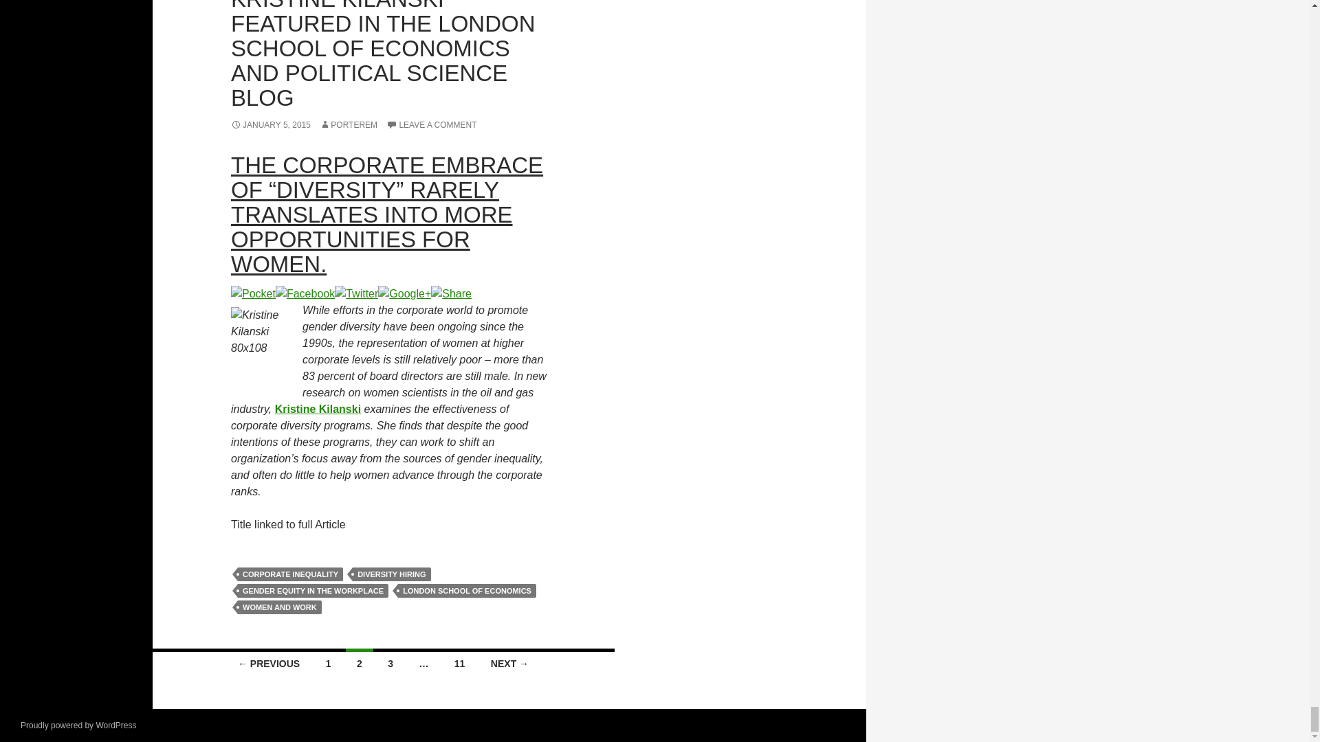 The image size is (1320, 742). Describe the element at coordinates (253, 293) in the screenshot. I see `Pocket` at that location.